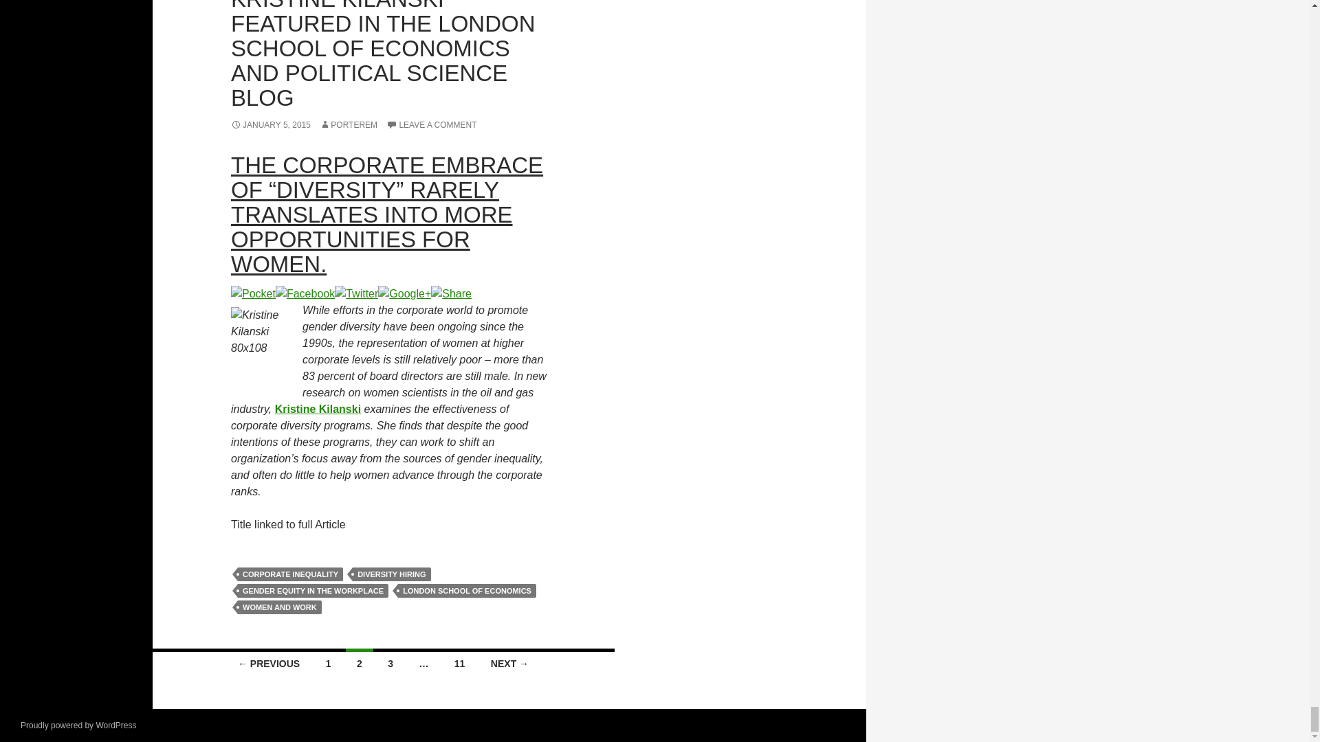 The image size is (1320, 742). Describe the element at coordinates (253, 293) in the screenshot. I see `Pocket` at that location.